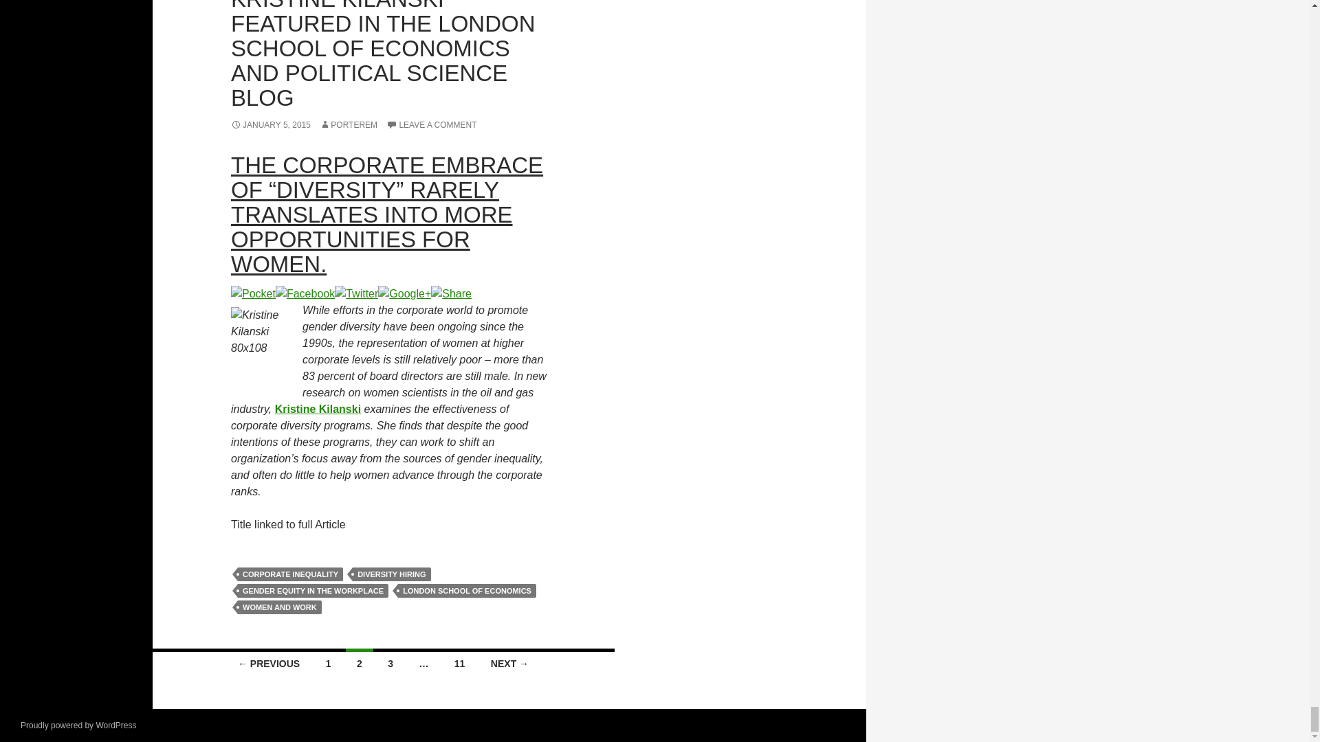 The image size is (1320, 742). Describe the element at coordinates (253, 293) in the screenshot. I see `Pocket` at that location.